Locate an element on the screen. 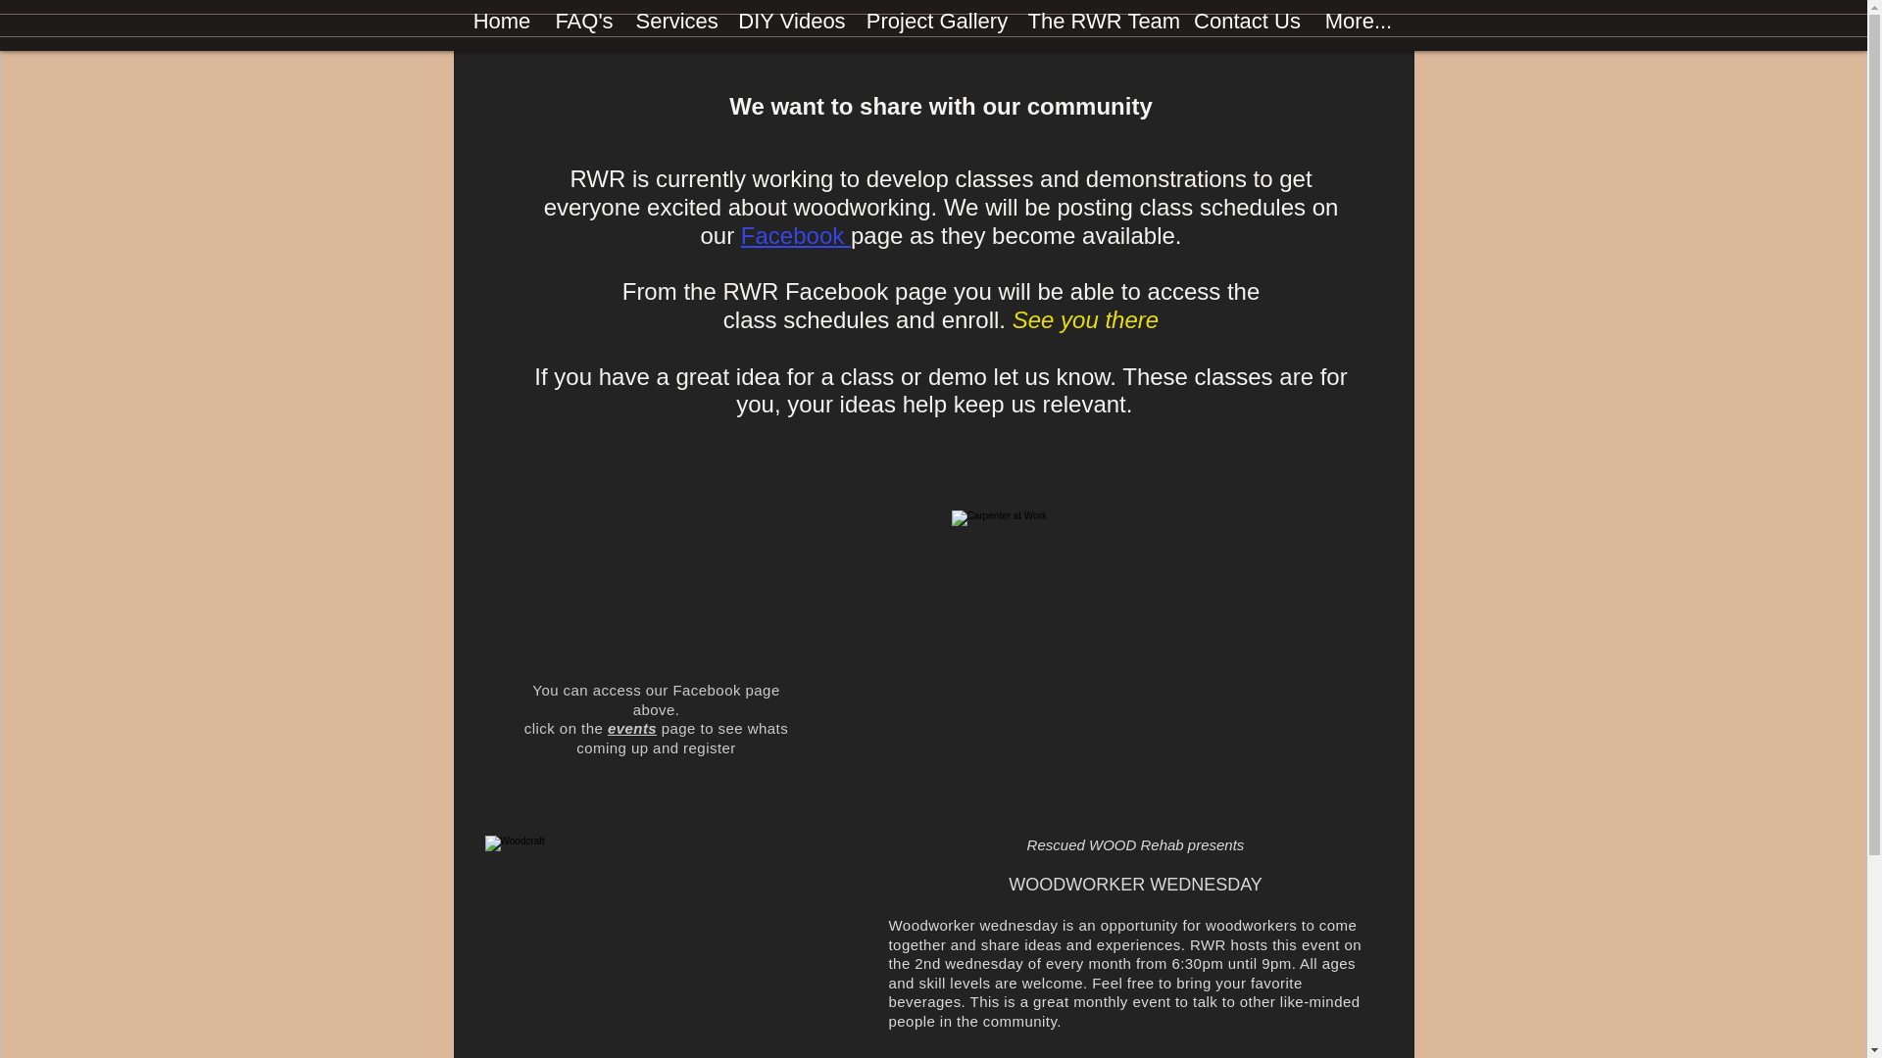  Project Gallery is located at coordinates (937, 22).